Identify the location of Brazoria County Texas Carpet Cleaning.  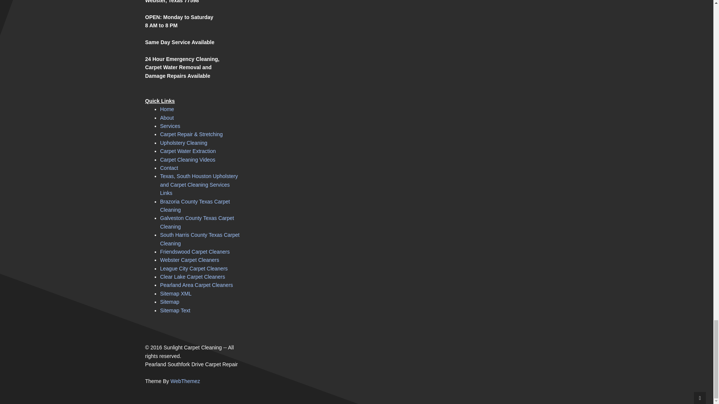
(195, 206).